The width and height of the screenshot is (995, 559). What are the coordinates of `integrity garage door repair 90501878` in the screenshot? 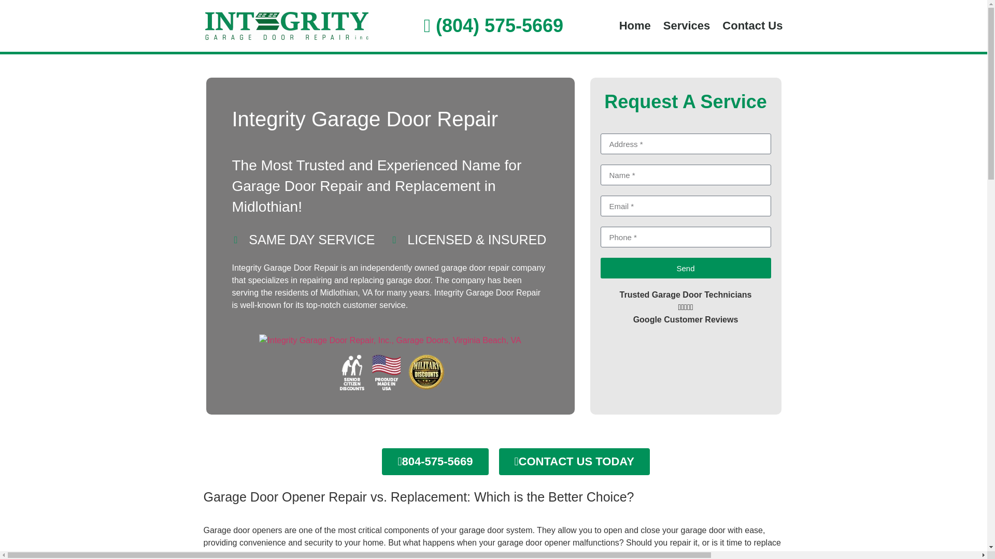 It's located at (390, 340).